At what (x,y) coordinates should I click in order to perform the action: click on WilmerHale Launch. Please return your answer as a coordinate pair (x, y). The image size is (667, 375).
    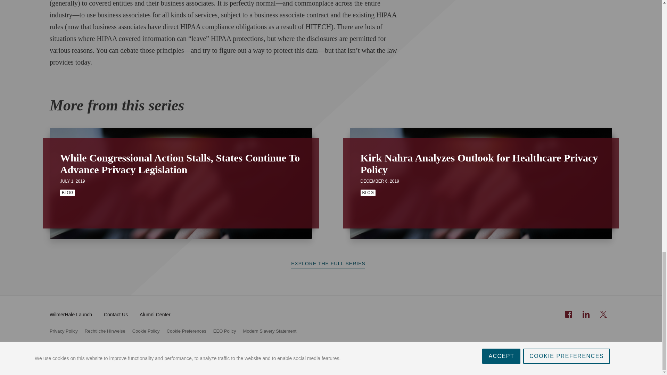
    Looking at the image, I should click on (71, 314).